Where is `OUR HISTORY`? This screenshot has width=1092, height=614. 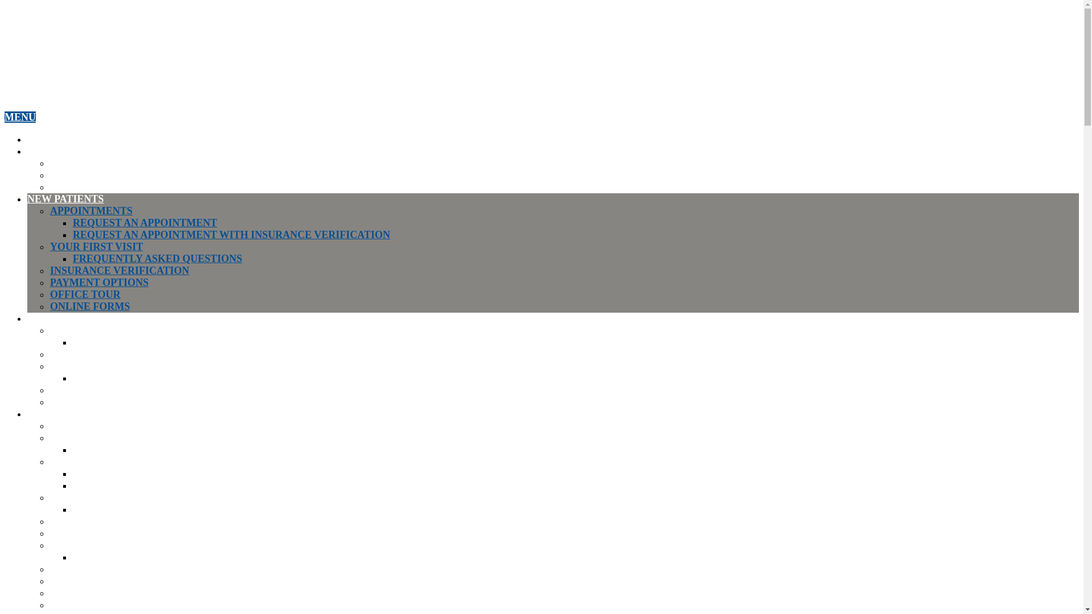
OUR HISTORY is located at coordinates (86, 163).